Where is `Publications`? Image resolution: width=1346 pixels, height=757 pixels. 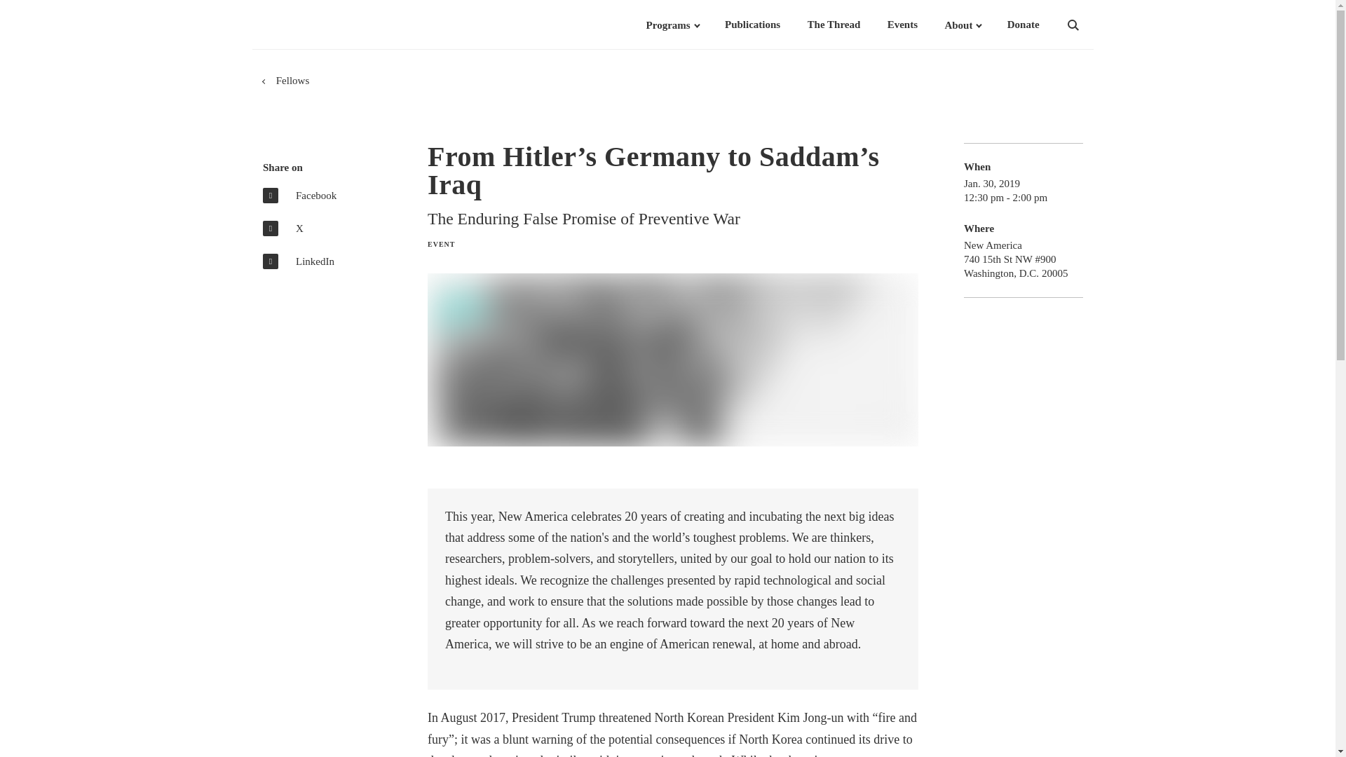
Publications is located at coordinates (753, 25).